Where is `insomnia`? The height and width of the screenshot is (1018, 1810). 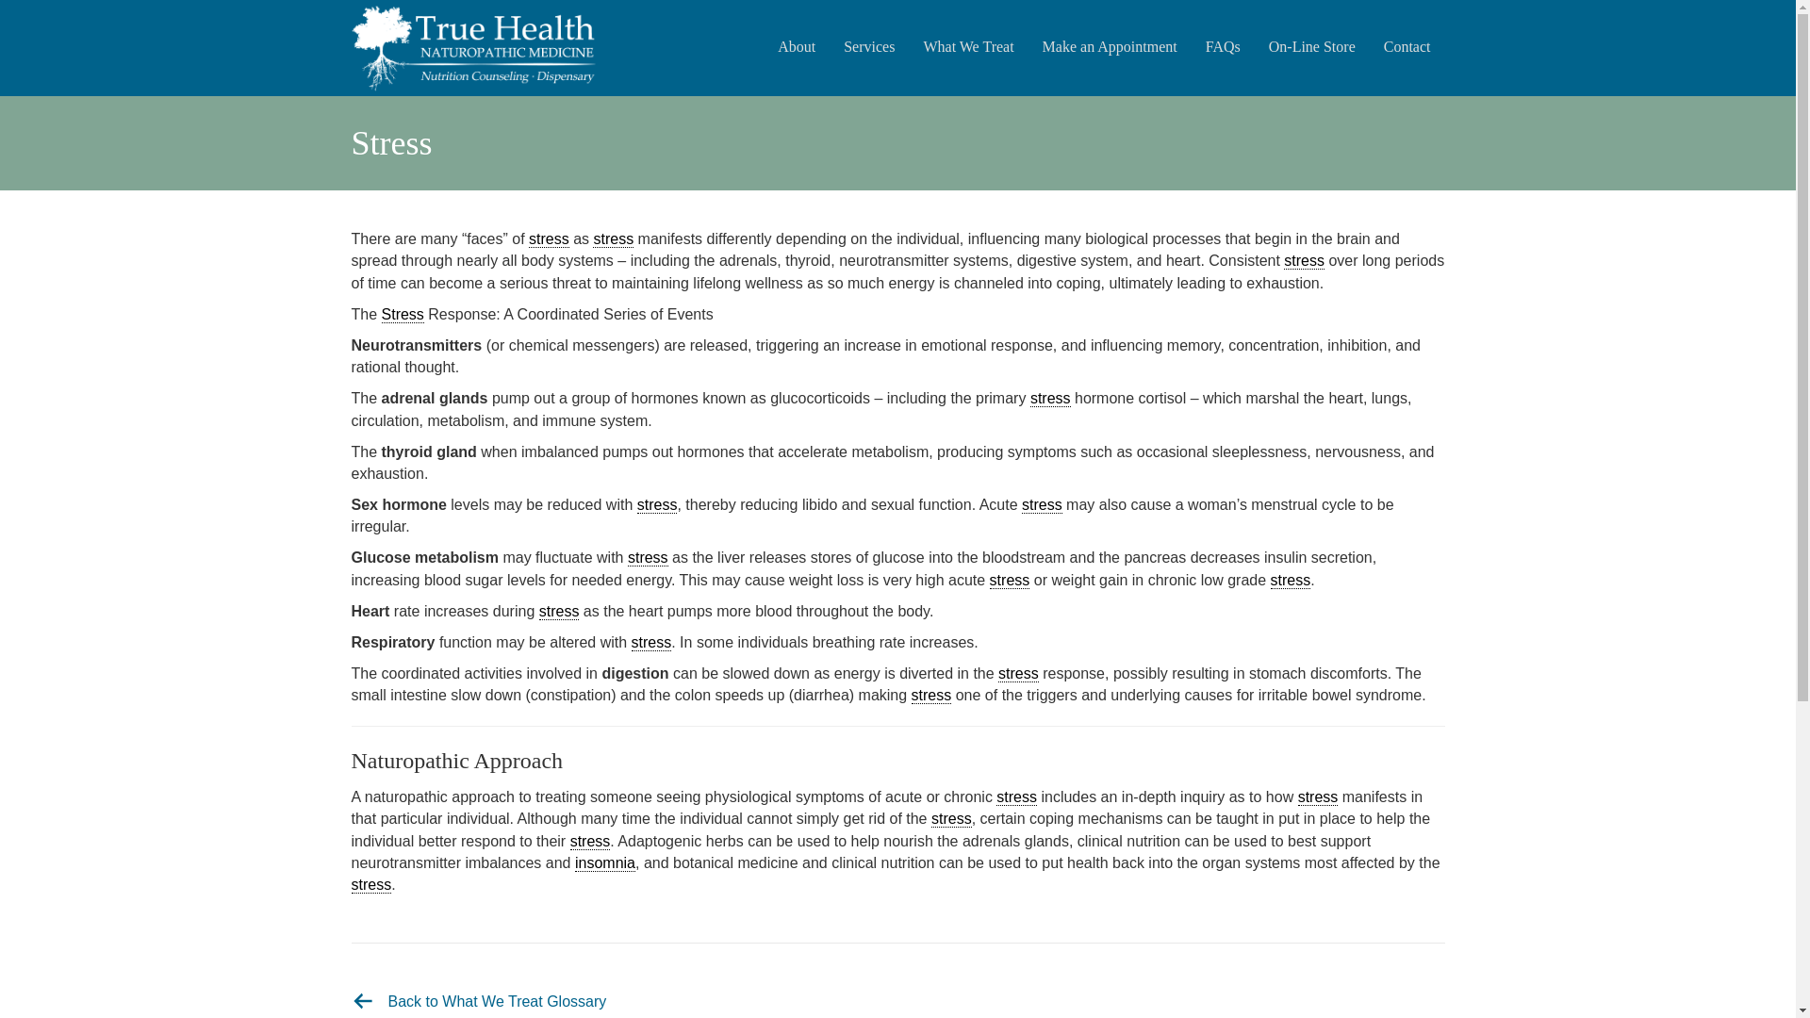
insomnia is located at coordinates (605, 863).